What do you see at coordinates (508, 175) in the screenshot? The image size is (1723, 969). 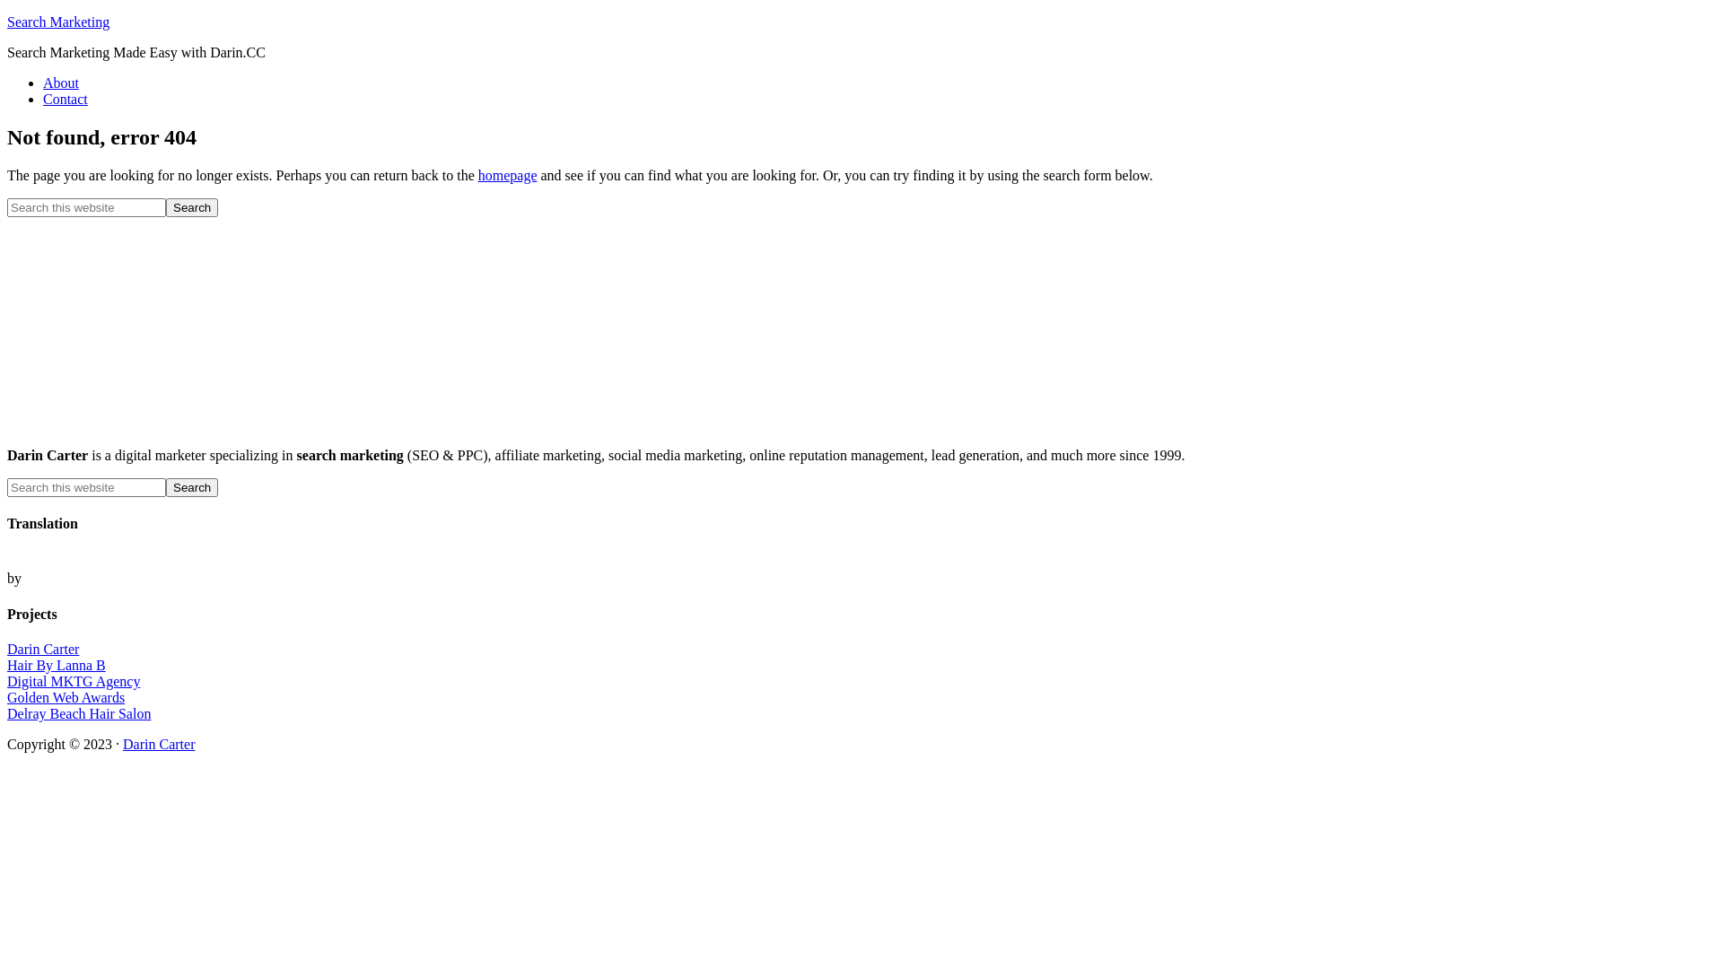 I see `homepage` at bounding box center [508, 175].